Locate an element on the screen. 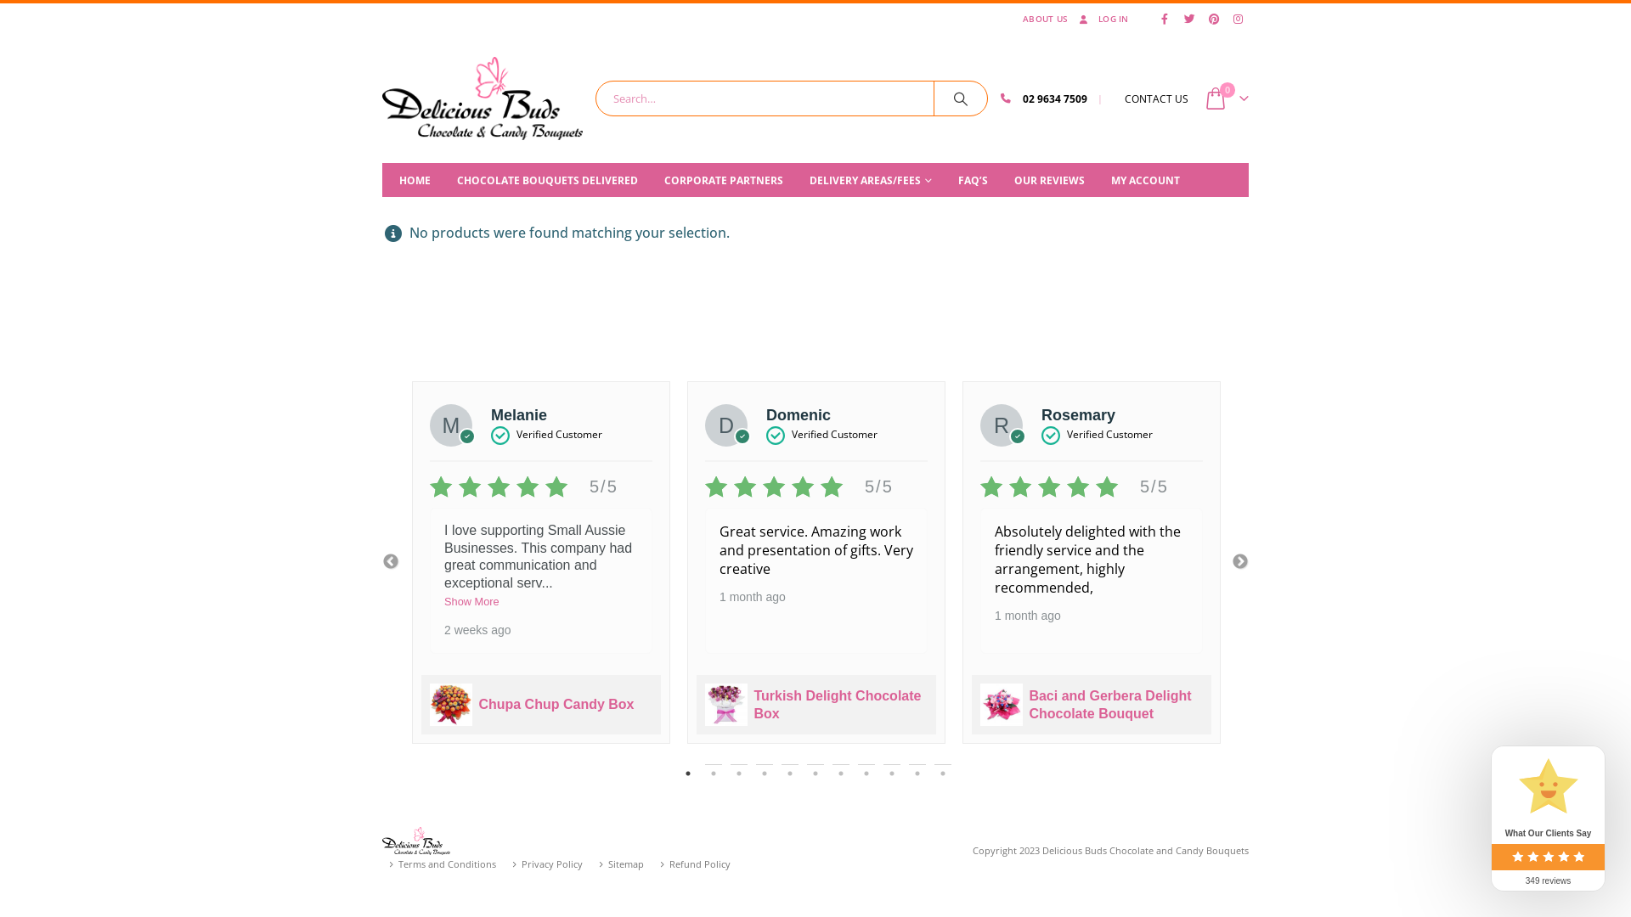 The image size is (1631, 917). OUR REVIEWS is located at coordinates (1045, 180).